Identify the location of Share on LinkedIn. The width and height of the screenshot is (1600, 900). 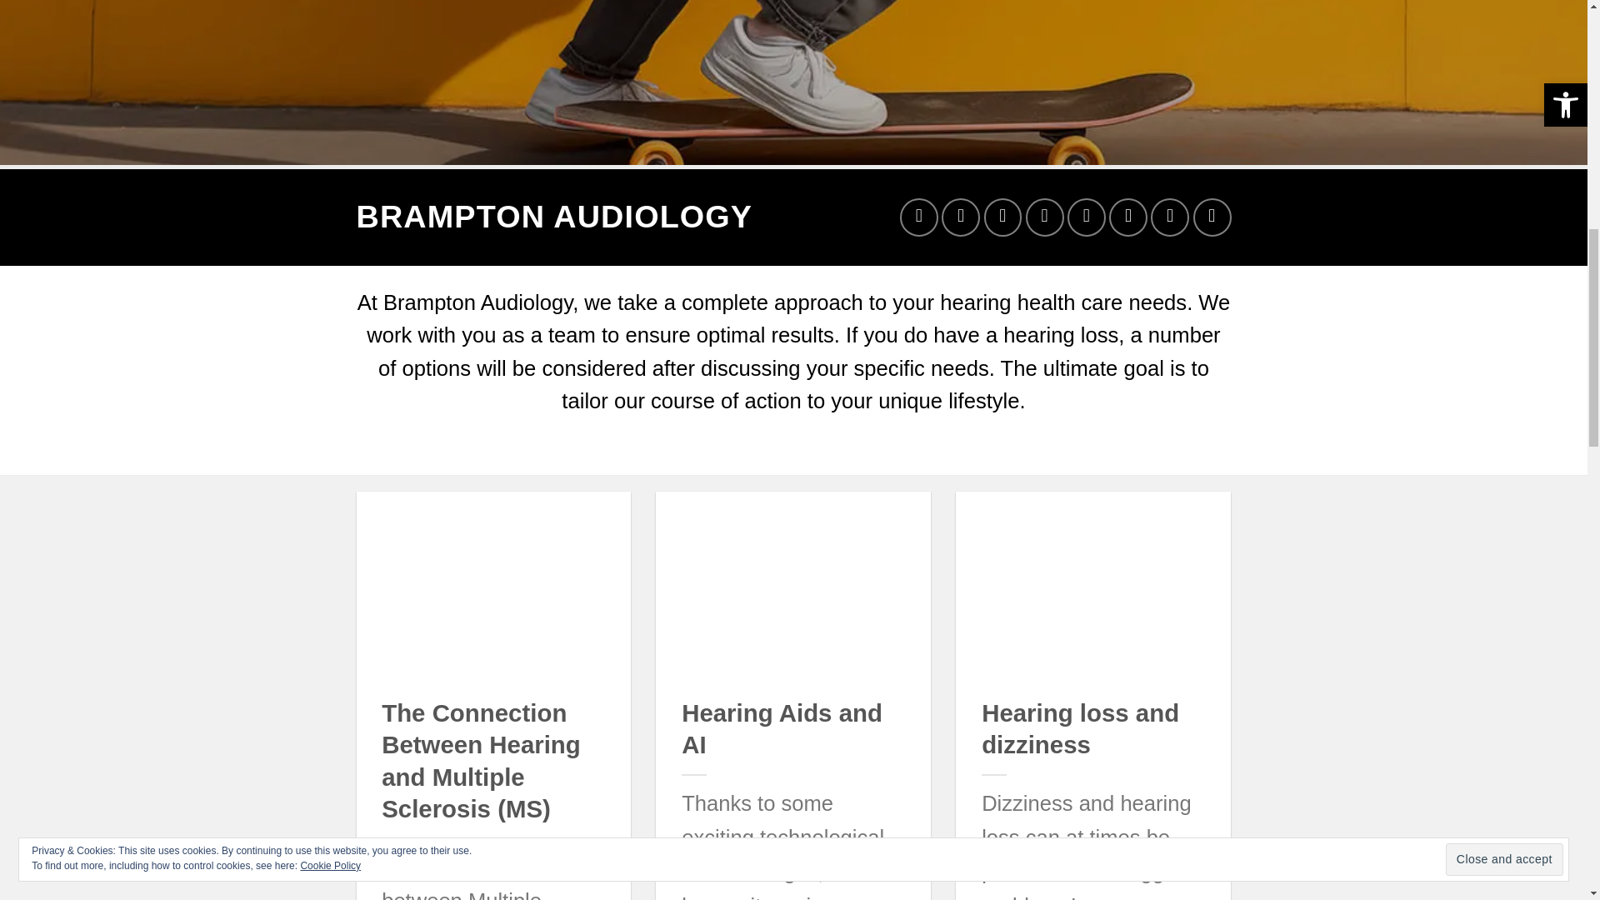
(1169, 217).